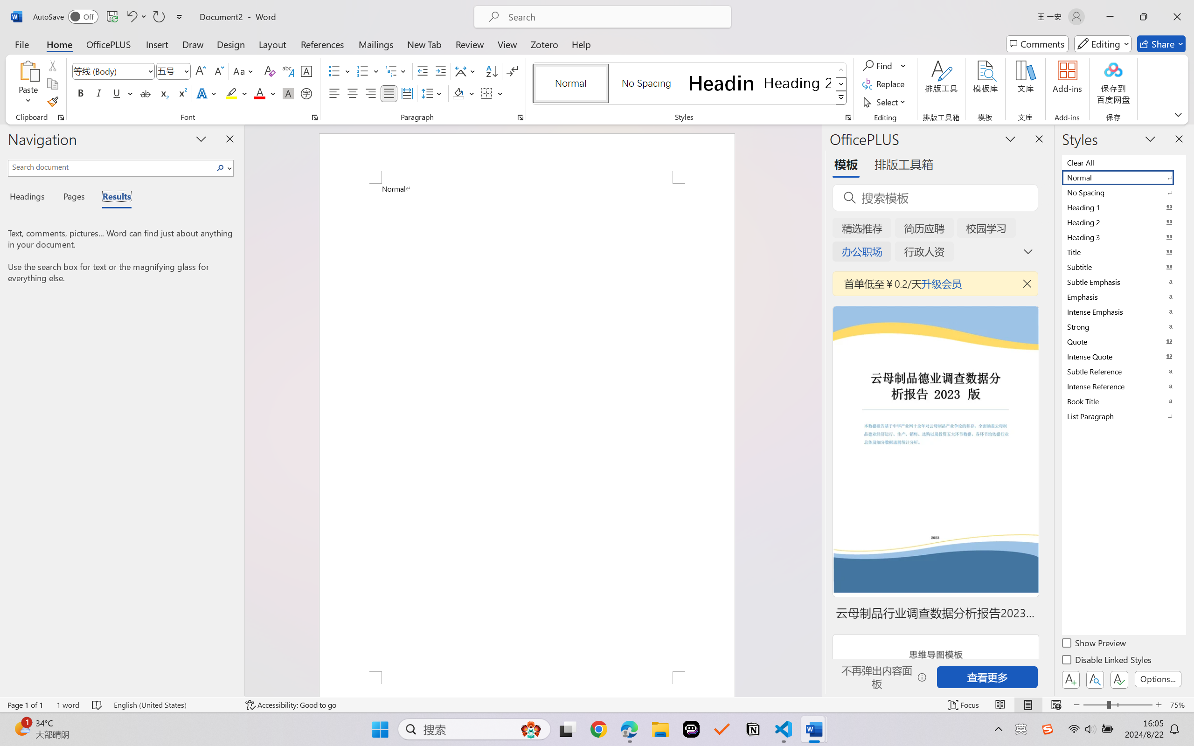  I want to click on Paste, so click(28, 84).